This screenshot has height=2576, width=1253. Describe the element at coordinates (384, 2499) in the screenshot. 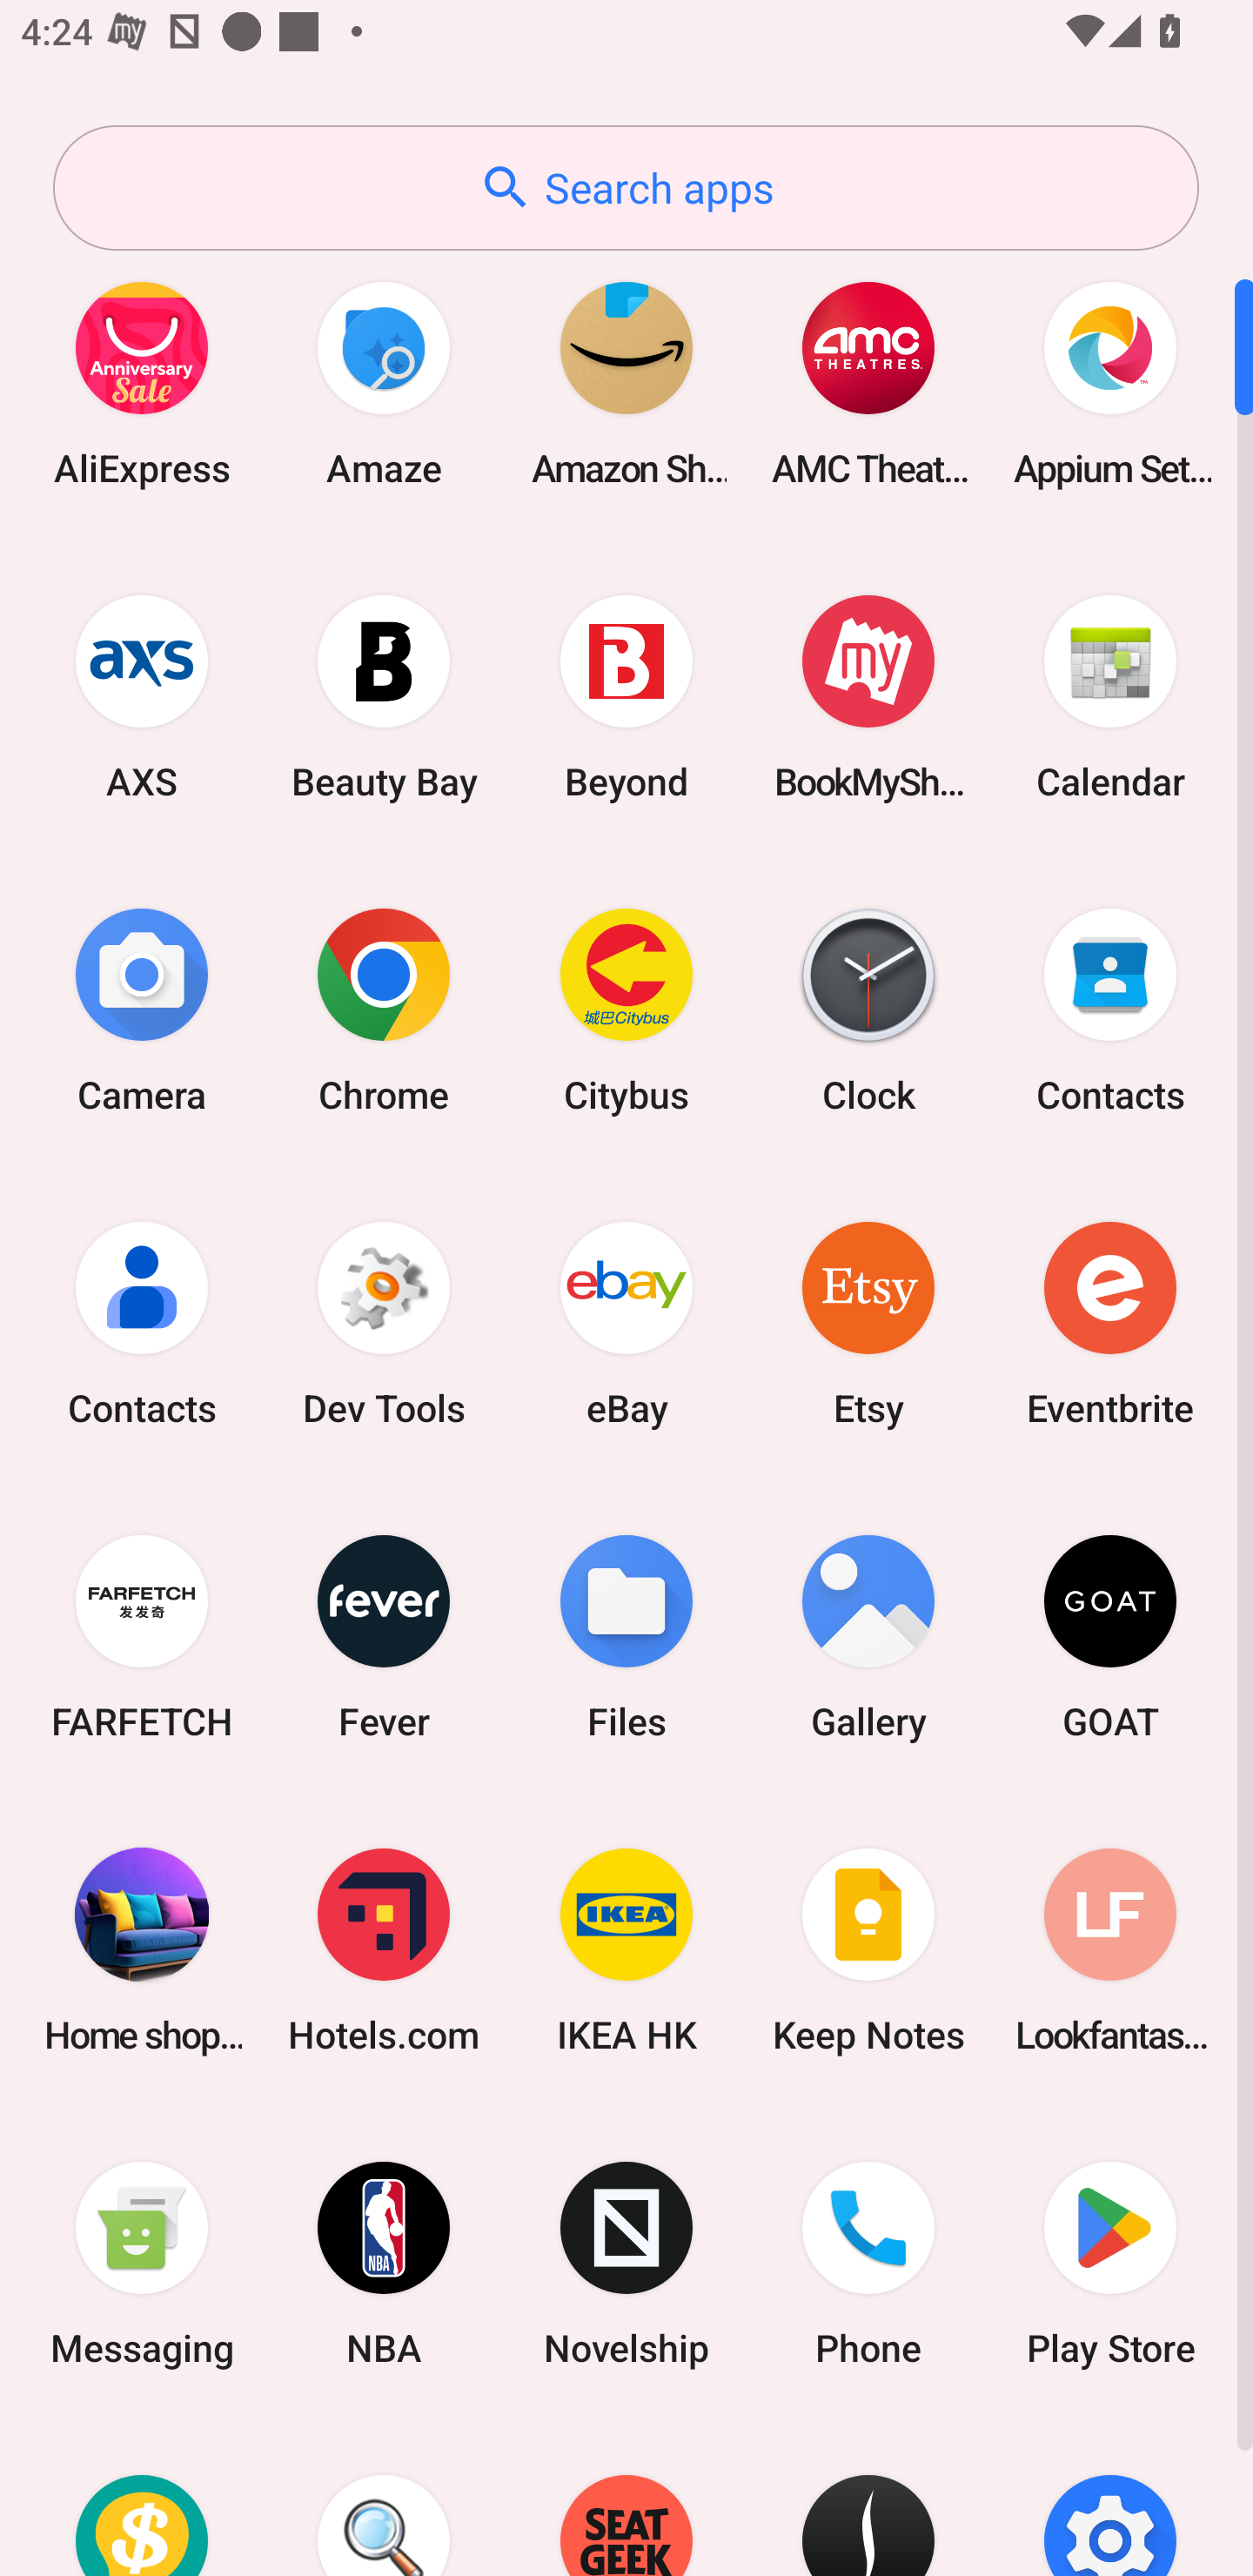

I see `Search` at that location.